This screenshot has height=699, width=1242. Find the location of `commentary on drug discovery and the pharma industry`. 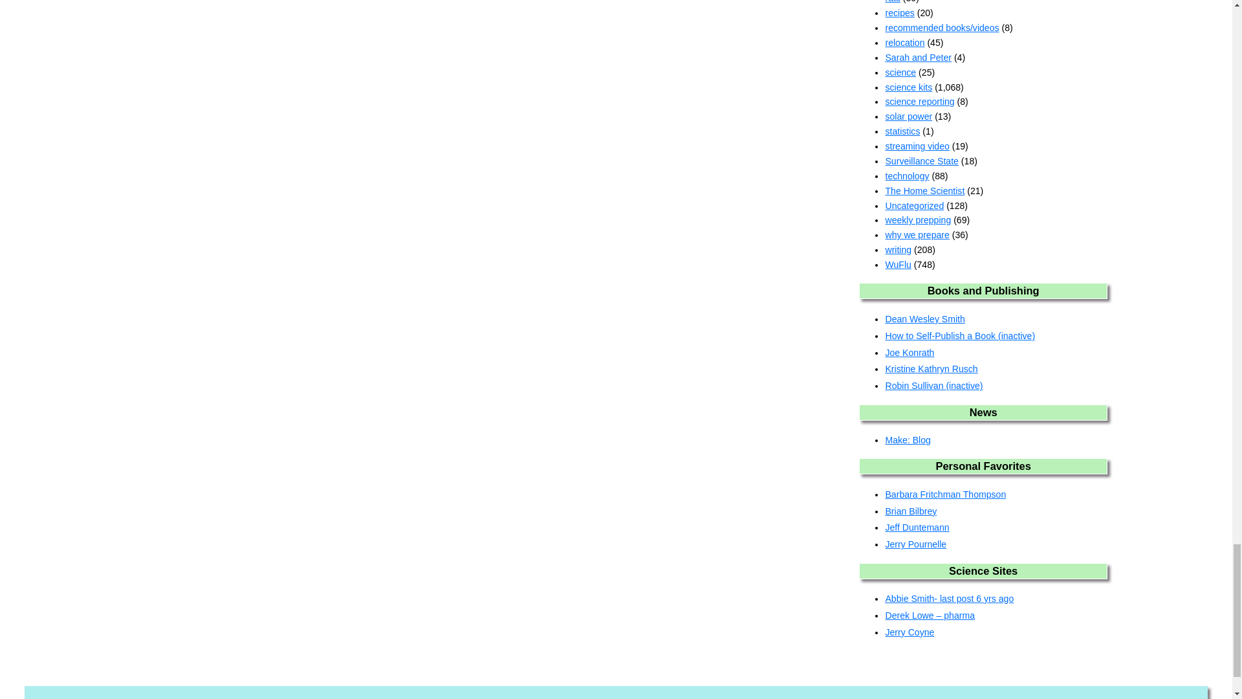

commentary on drug discovery and the pharma industry is located at coordinates (934, 615).